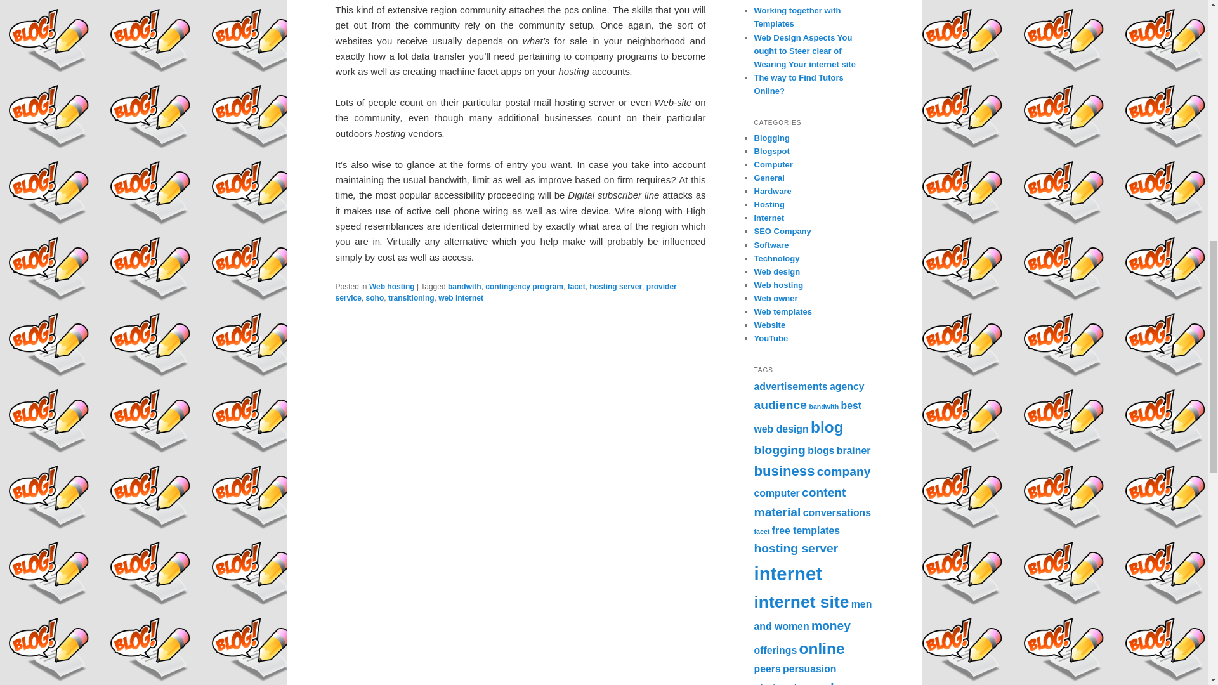 This screenshot has width=1218, height=685. Describe the element at coordinates (769, 178) in the screenshot. I see `General` at that location.